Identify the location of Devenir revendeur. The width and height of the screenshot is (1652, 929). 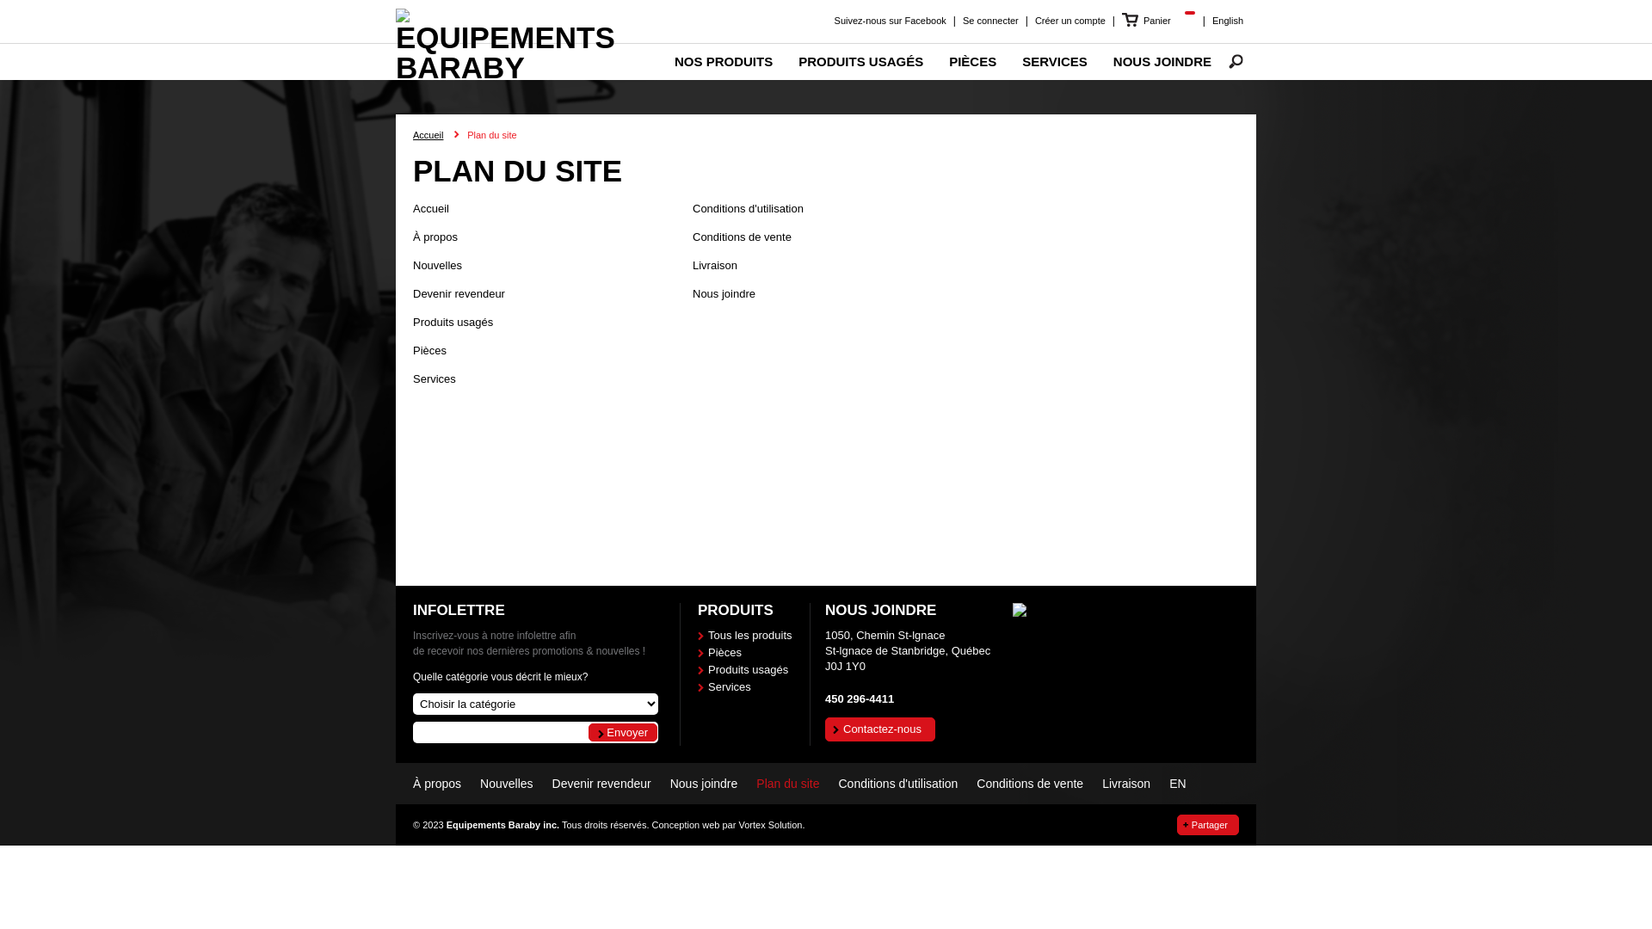
(602, 784).